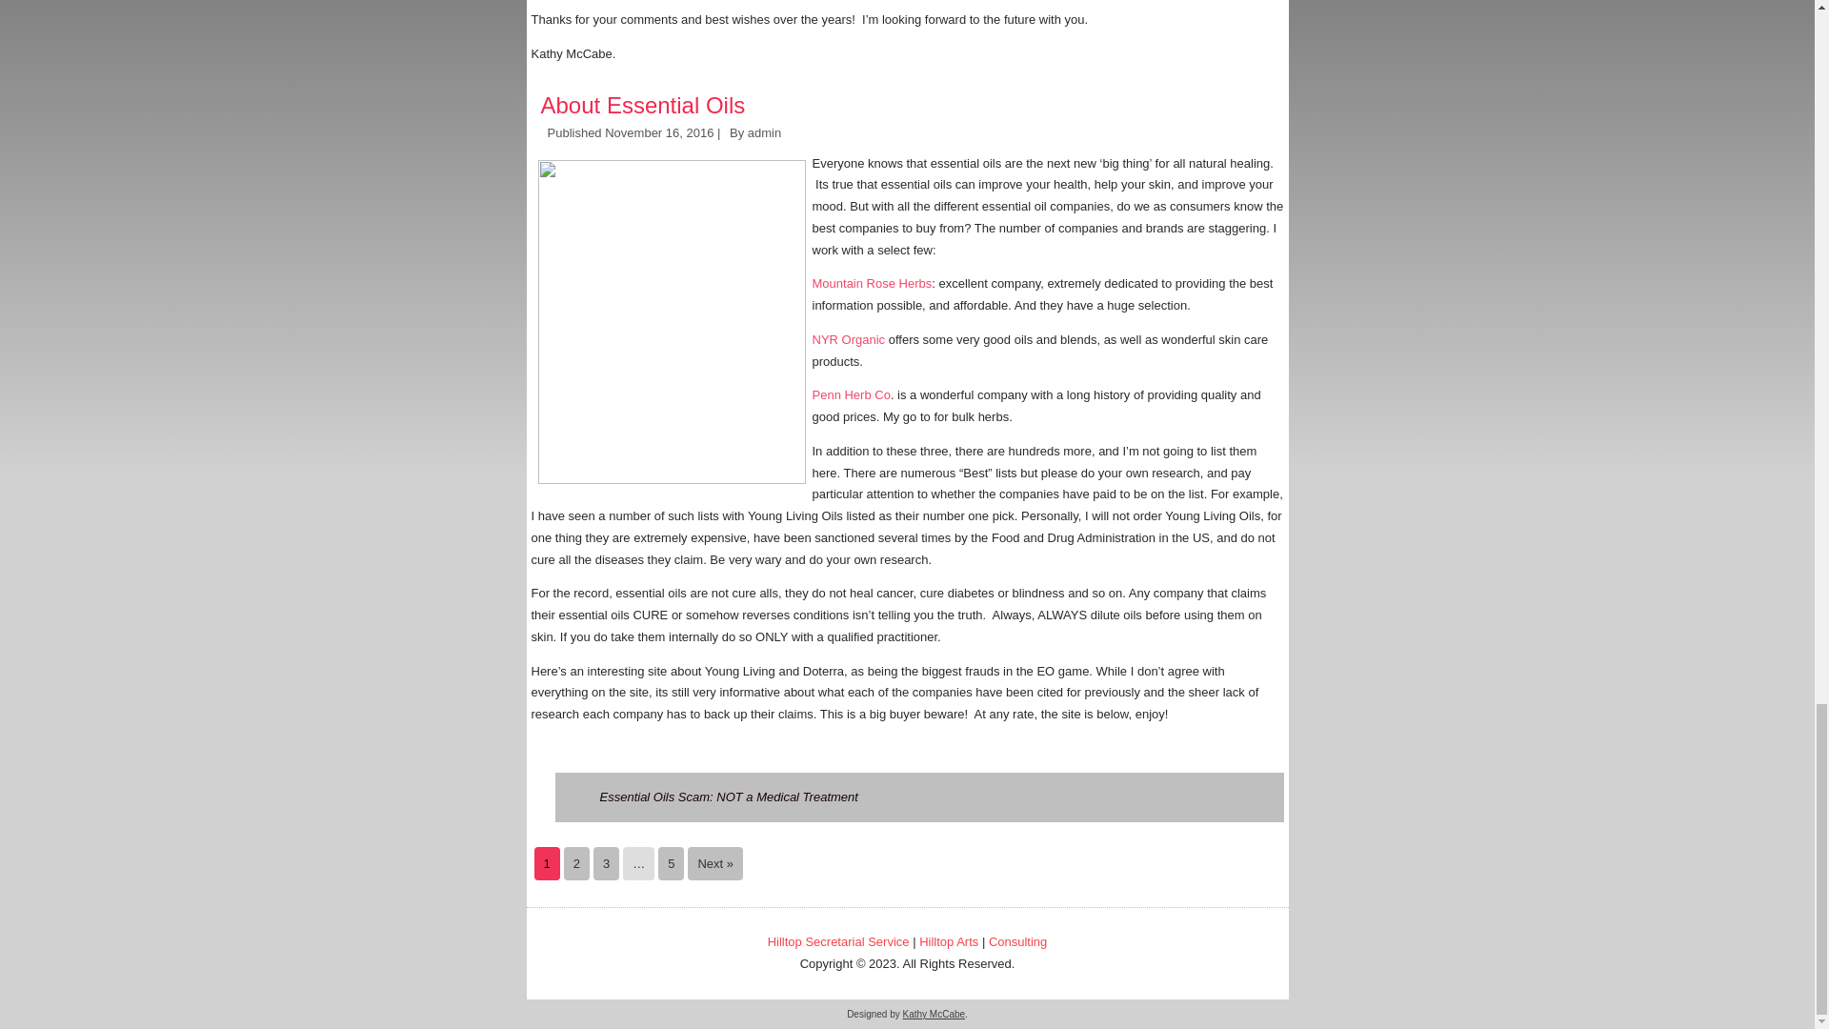 The width and height of the screenshot is (1829, 1029). Describe the element at coordinates (764, 131) in the screenshot. I see `admin` at that location.